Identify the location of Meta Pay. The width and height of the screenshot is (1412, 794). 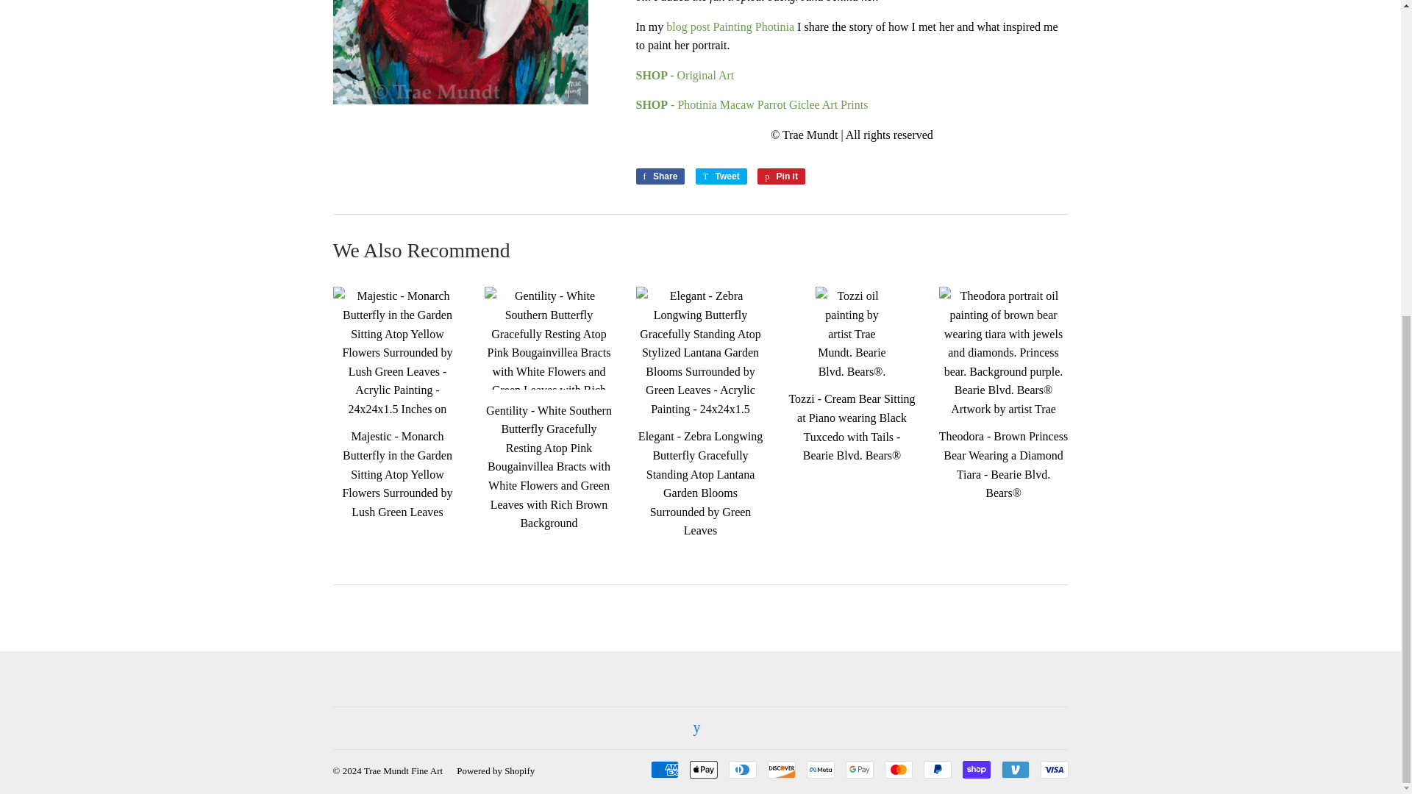
(820, 769).